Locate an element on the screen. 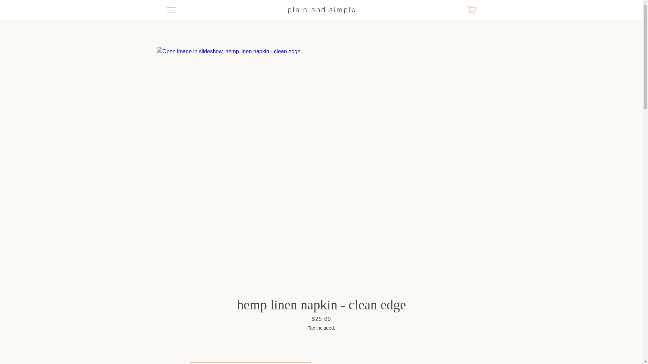 The width and height of the screenshot is (648, 364). Union Pay is located at coordinates (455, 346).